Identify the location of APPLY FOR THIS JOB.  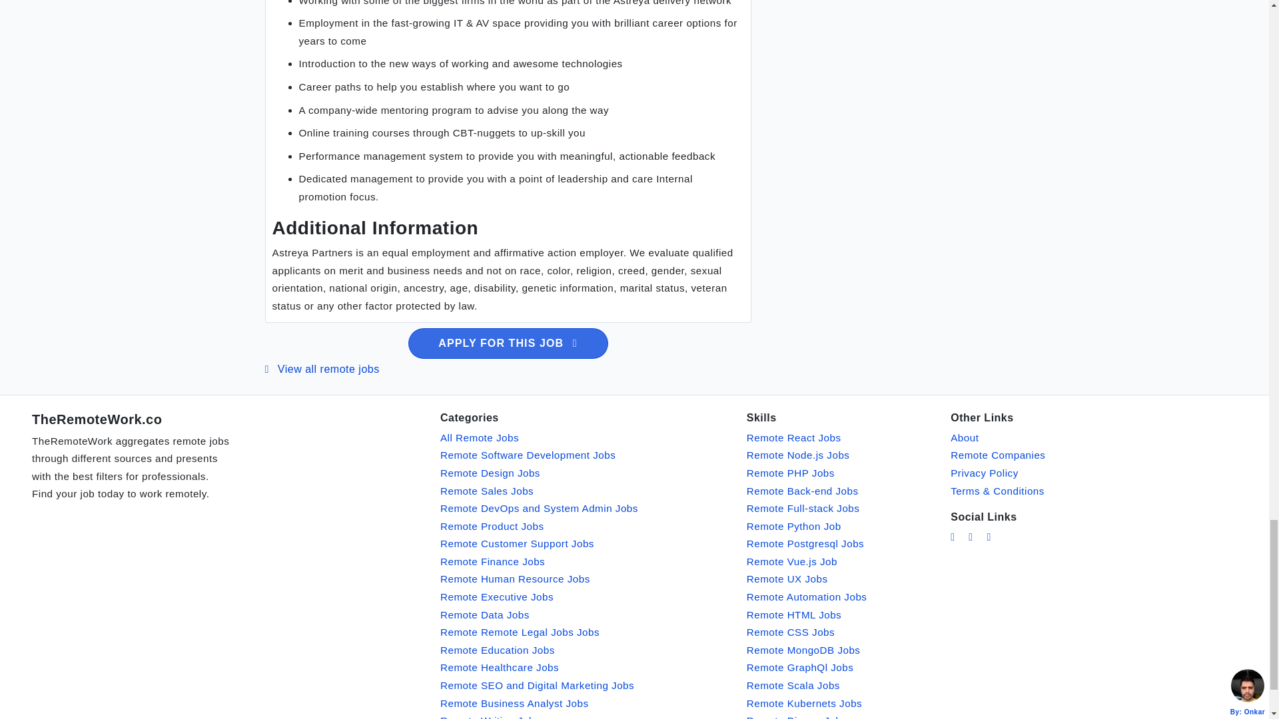
(508, 343).